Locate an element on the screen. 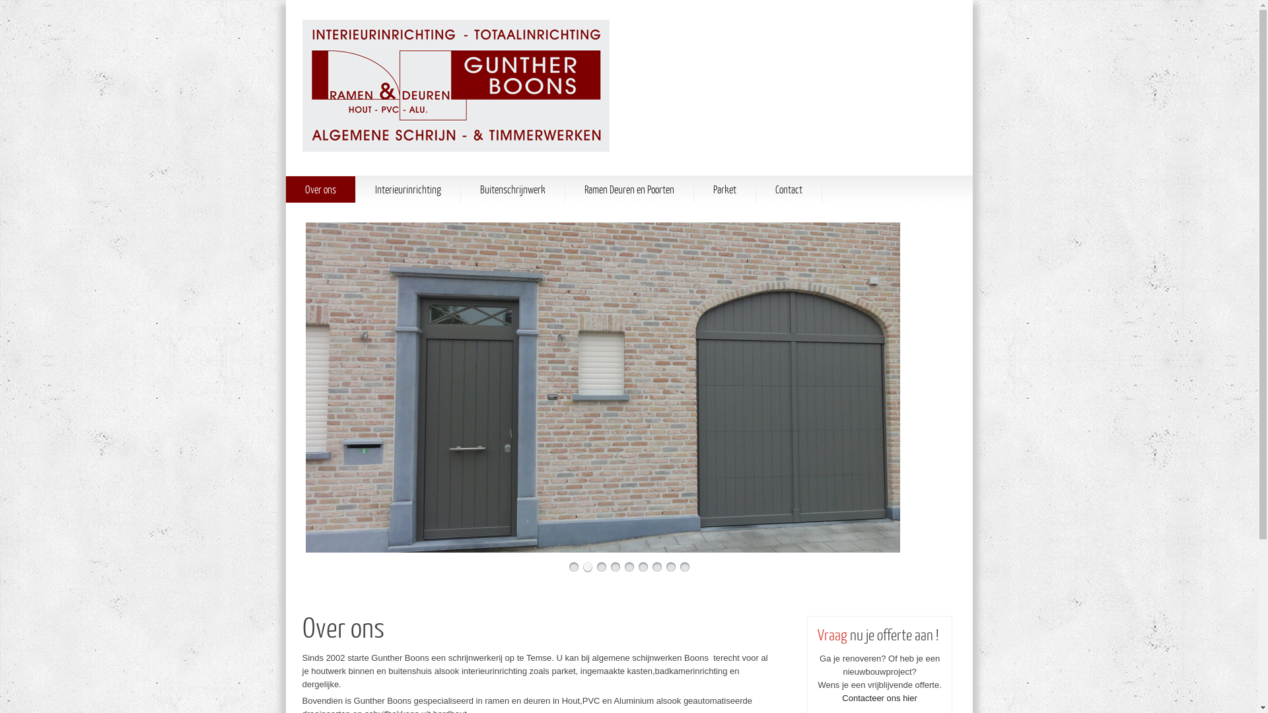  Parket is located at coordinates (724, 189).